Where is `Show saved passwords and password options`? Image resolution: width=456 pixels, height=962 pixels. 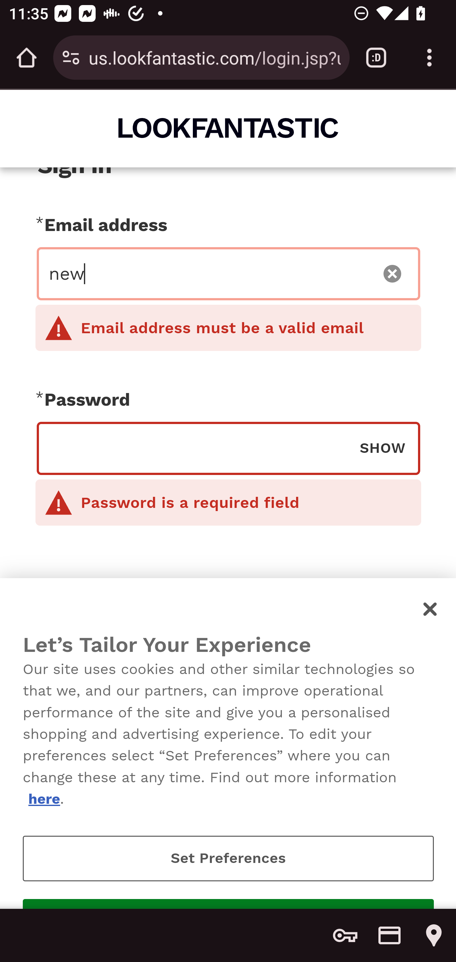
Show saved passwords and password options is located at coordinates (345, 935).